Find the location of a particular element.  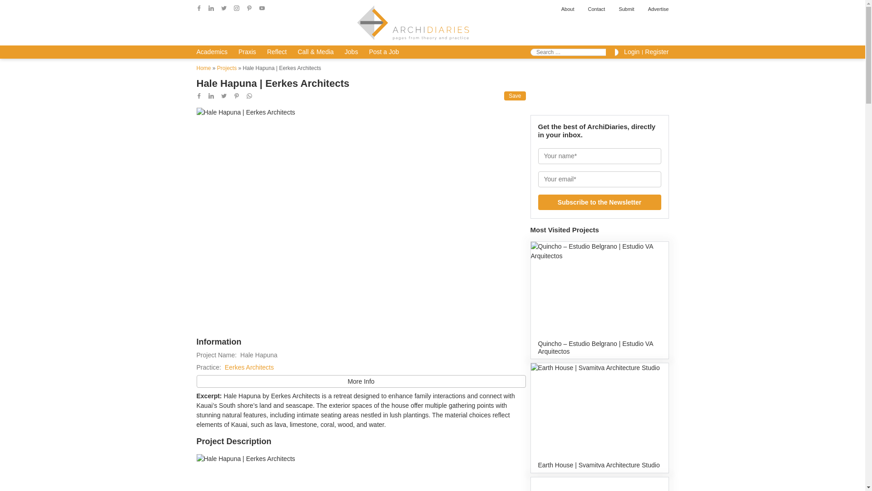

Linkedin is located at coordinates (211, 8).